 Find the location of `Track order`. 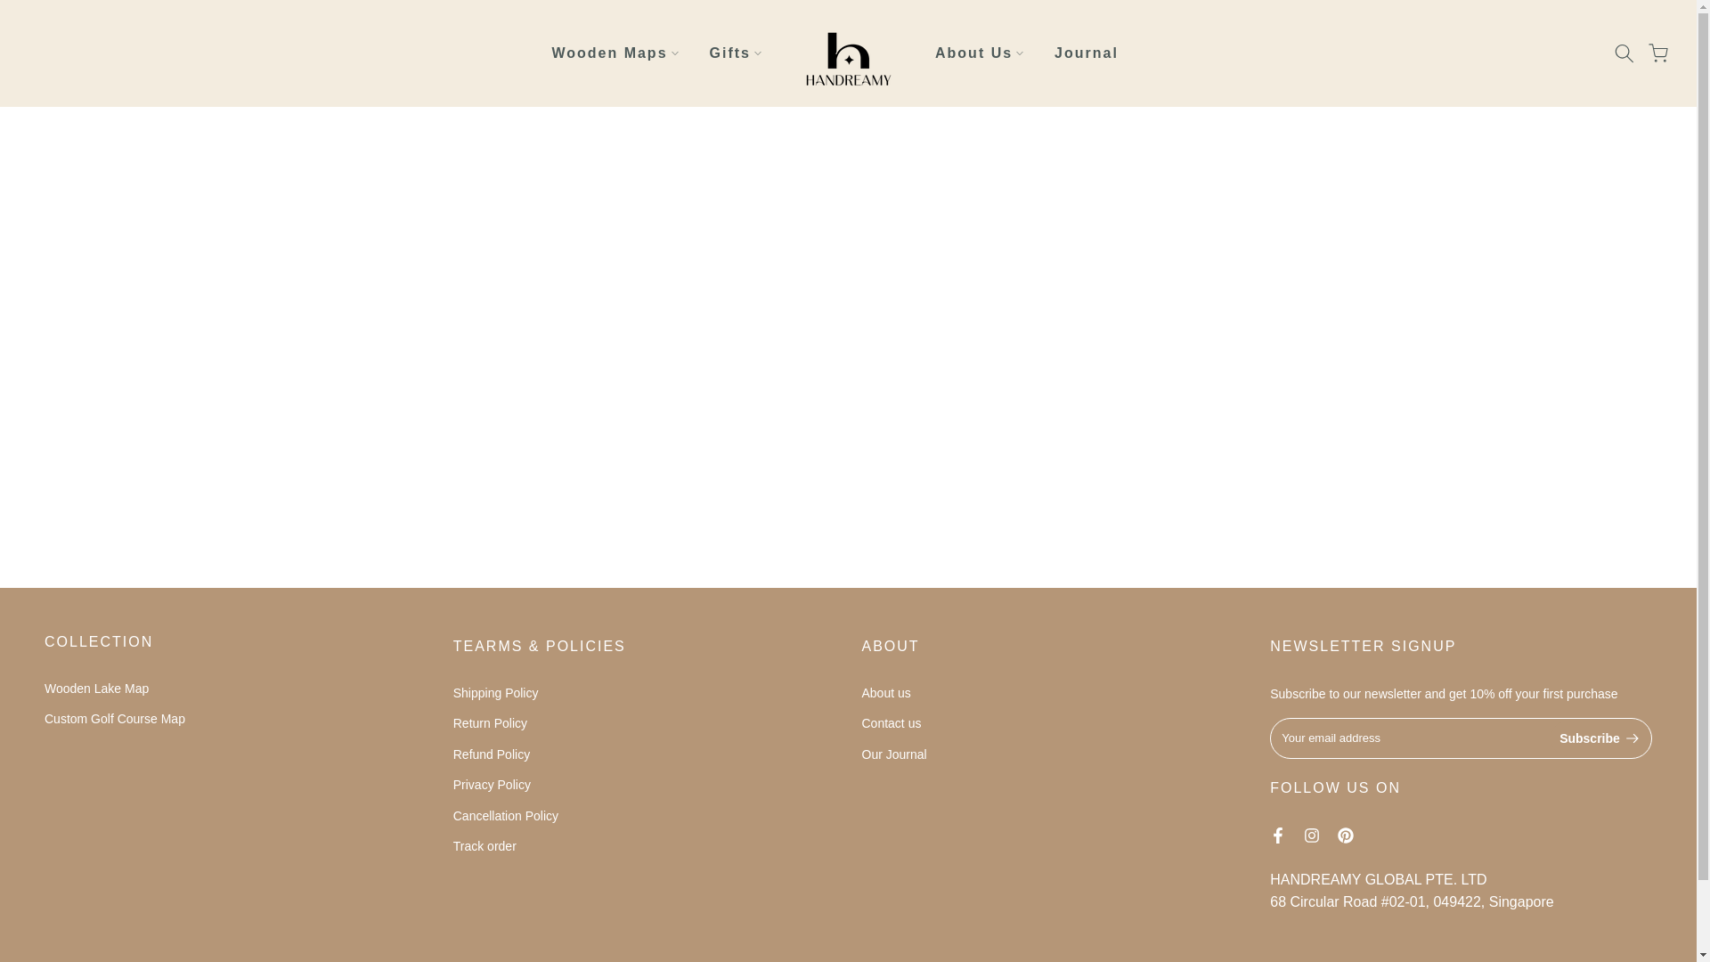

Track order is located at coordinates (484, 845).